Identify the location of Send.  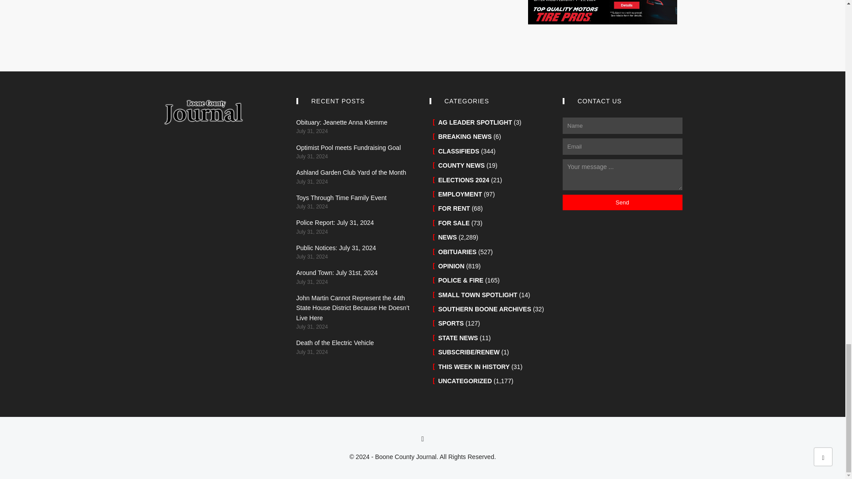
(622, 202).